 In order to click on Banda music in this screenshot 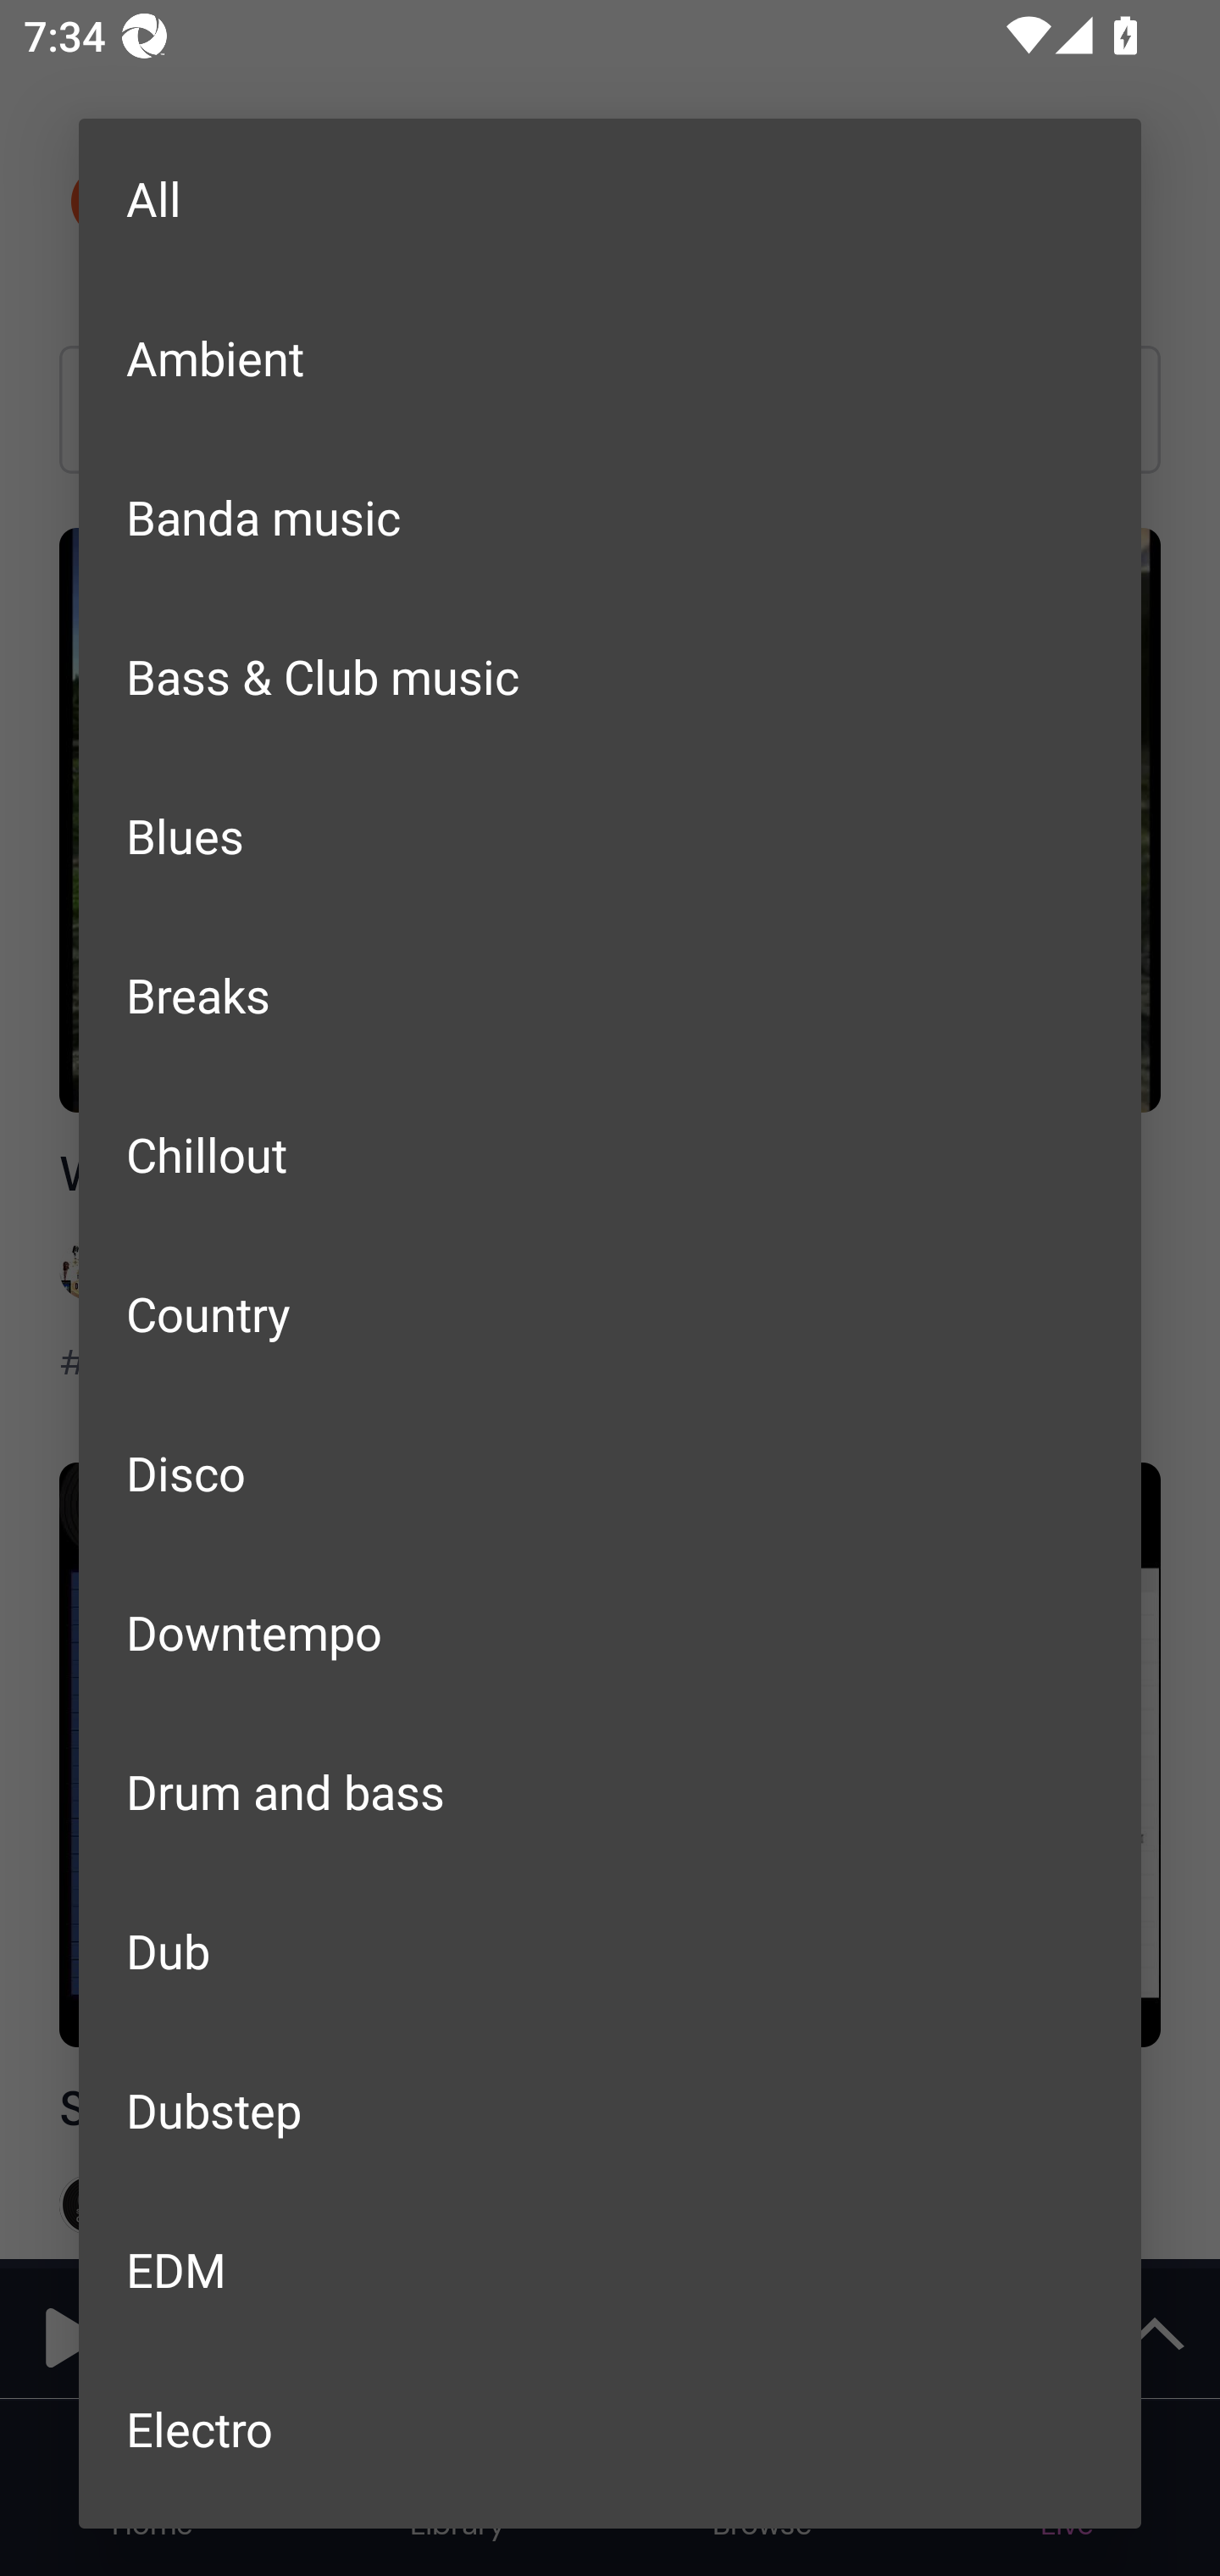, I will do `click(610, 517)`.